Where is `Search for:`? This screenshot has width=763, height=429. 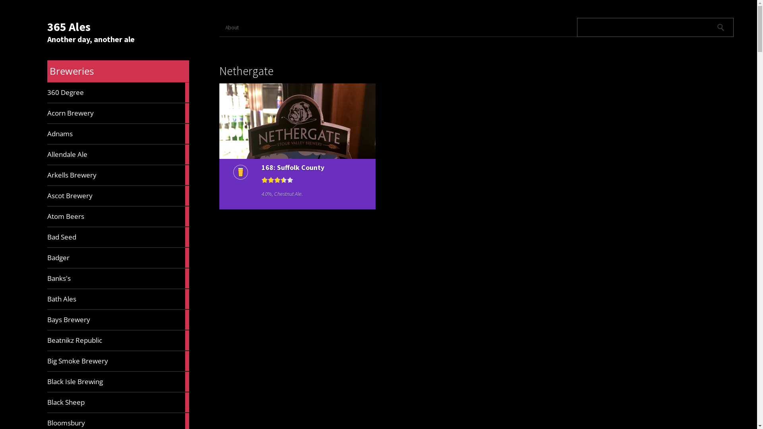
Search for: is located at coordinates (644, 27).